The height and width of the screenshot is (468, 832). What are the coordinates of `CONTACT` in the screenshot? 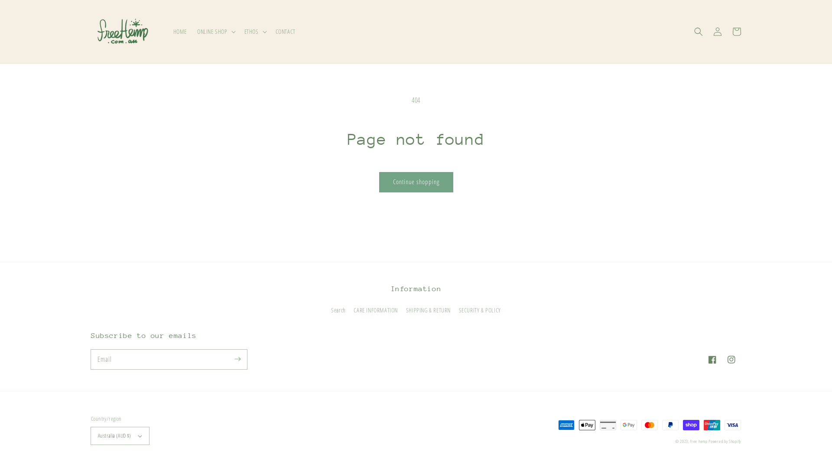 It's located at (286, 32).